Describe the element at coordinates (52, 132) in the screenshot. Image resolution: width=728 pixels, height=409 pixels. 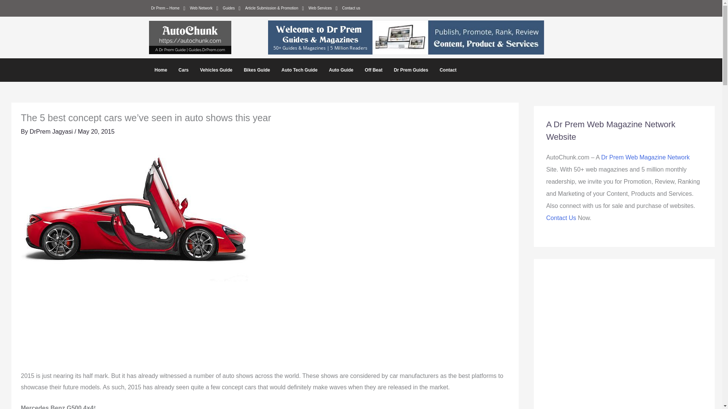
I see `View all posts by DrPrem Jagyasi` at that location.